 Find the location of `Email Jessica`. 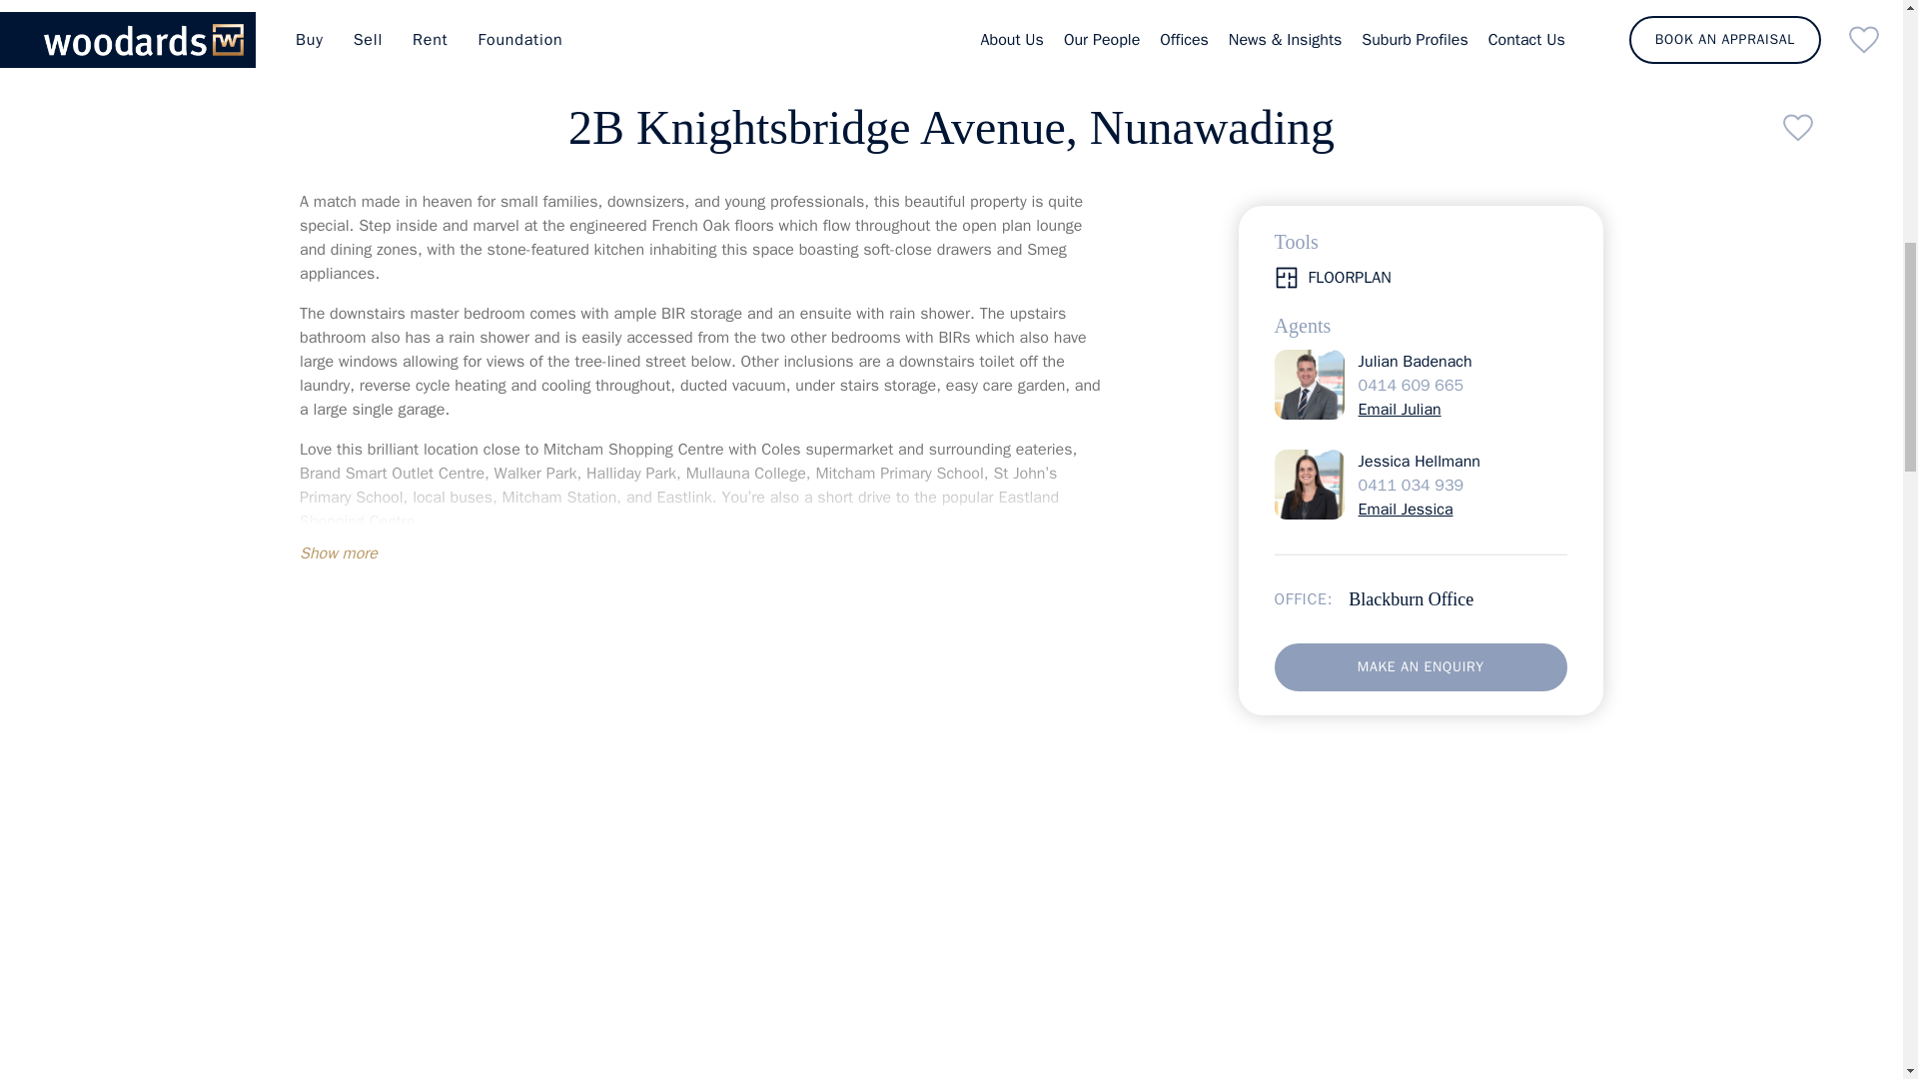

Email Jessica is located at coordinates (1406, 360).